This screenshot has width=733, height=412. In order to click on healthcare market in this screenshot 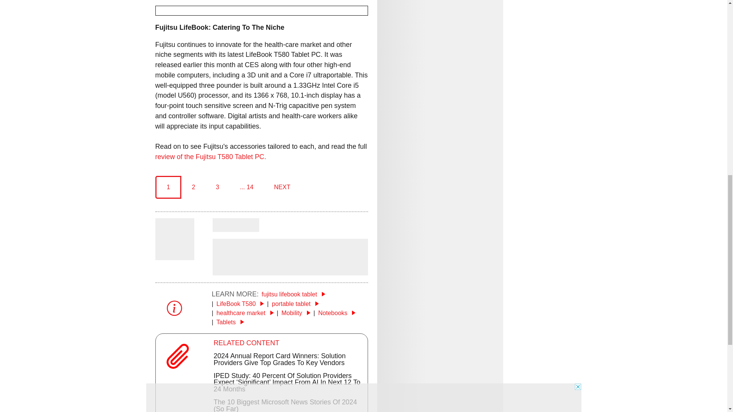, I will do `click(245, 313)`.